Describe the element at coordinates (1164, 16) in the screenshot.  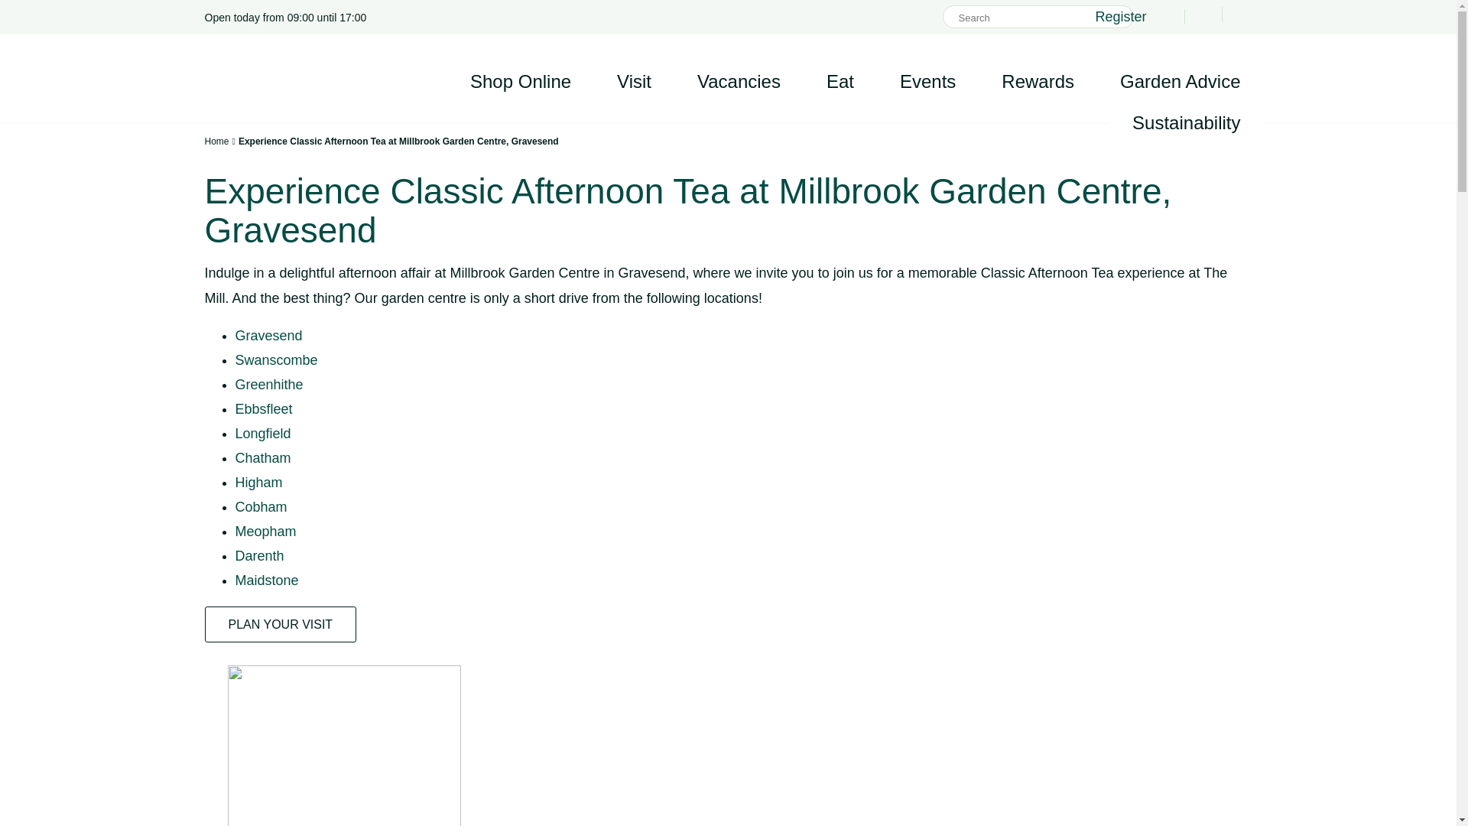
I see `Sign in` at that location.